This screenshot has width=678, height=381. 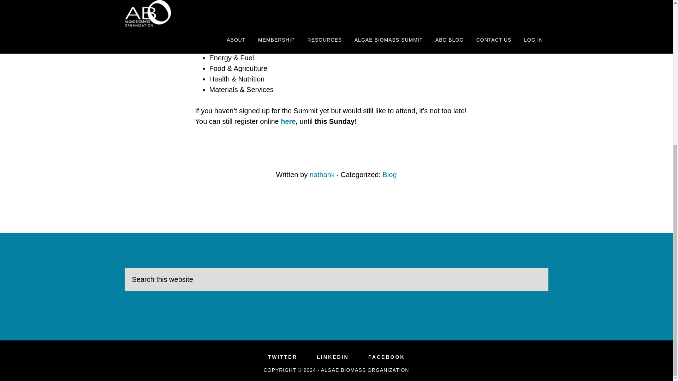 What do you see at coordinates (322, 174) in the screenshot?
I see `nathank` at bounding box center [322, 174].